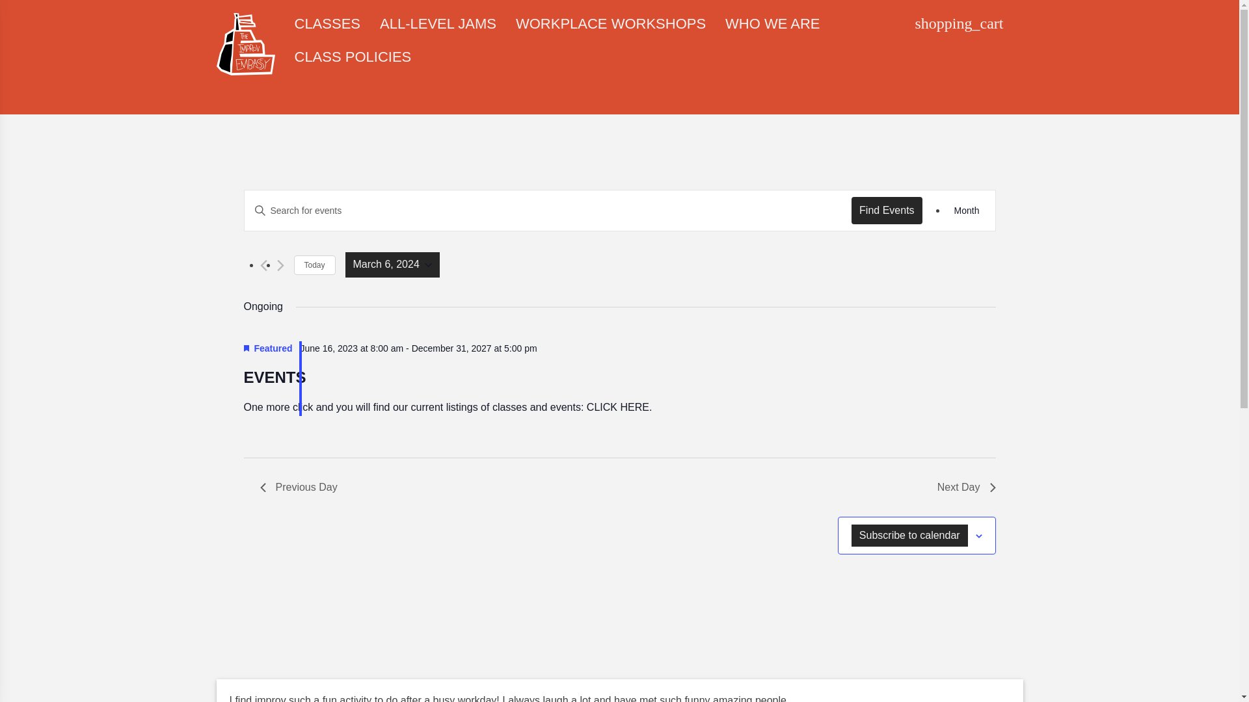  I want to click on Click to select today's date, so click(315, 265).